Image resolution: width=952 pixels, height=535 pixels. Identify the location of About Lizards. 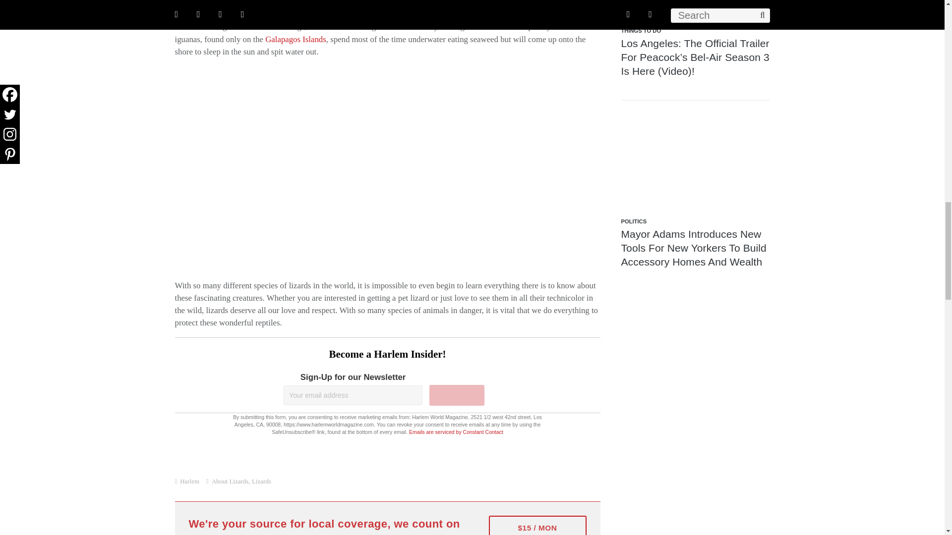
(230, 481).